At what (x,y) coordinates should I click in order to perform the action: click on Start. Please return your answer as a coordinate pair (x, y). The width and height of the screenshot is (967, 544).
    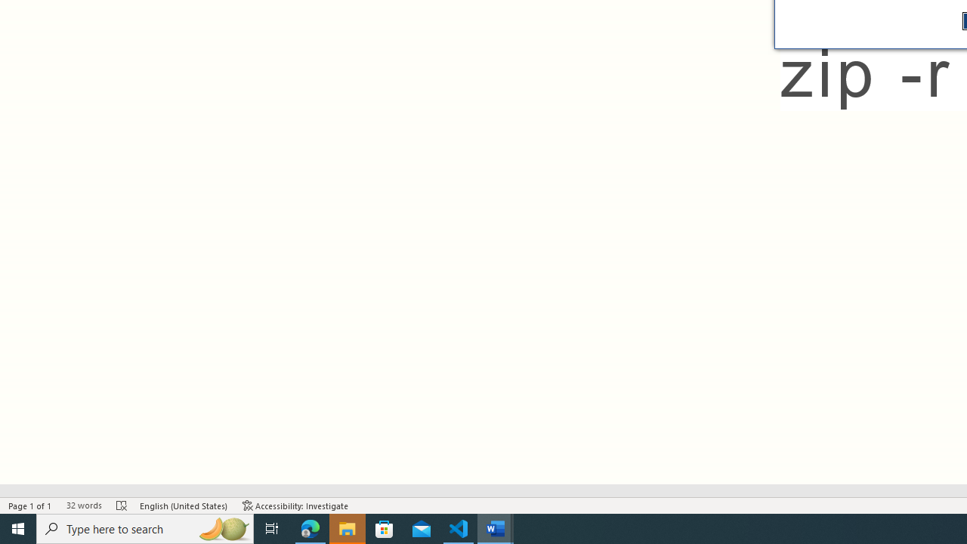
    Looking at the image, I should click on (18, 529).